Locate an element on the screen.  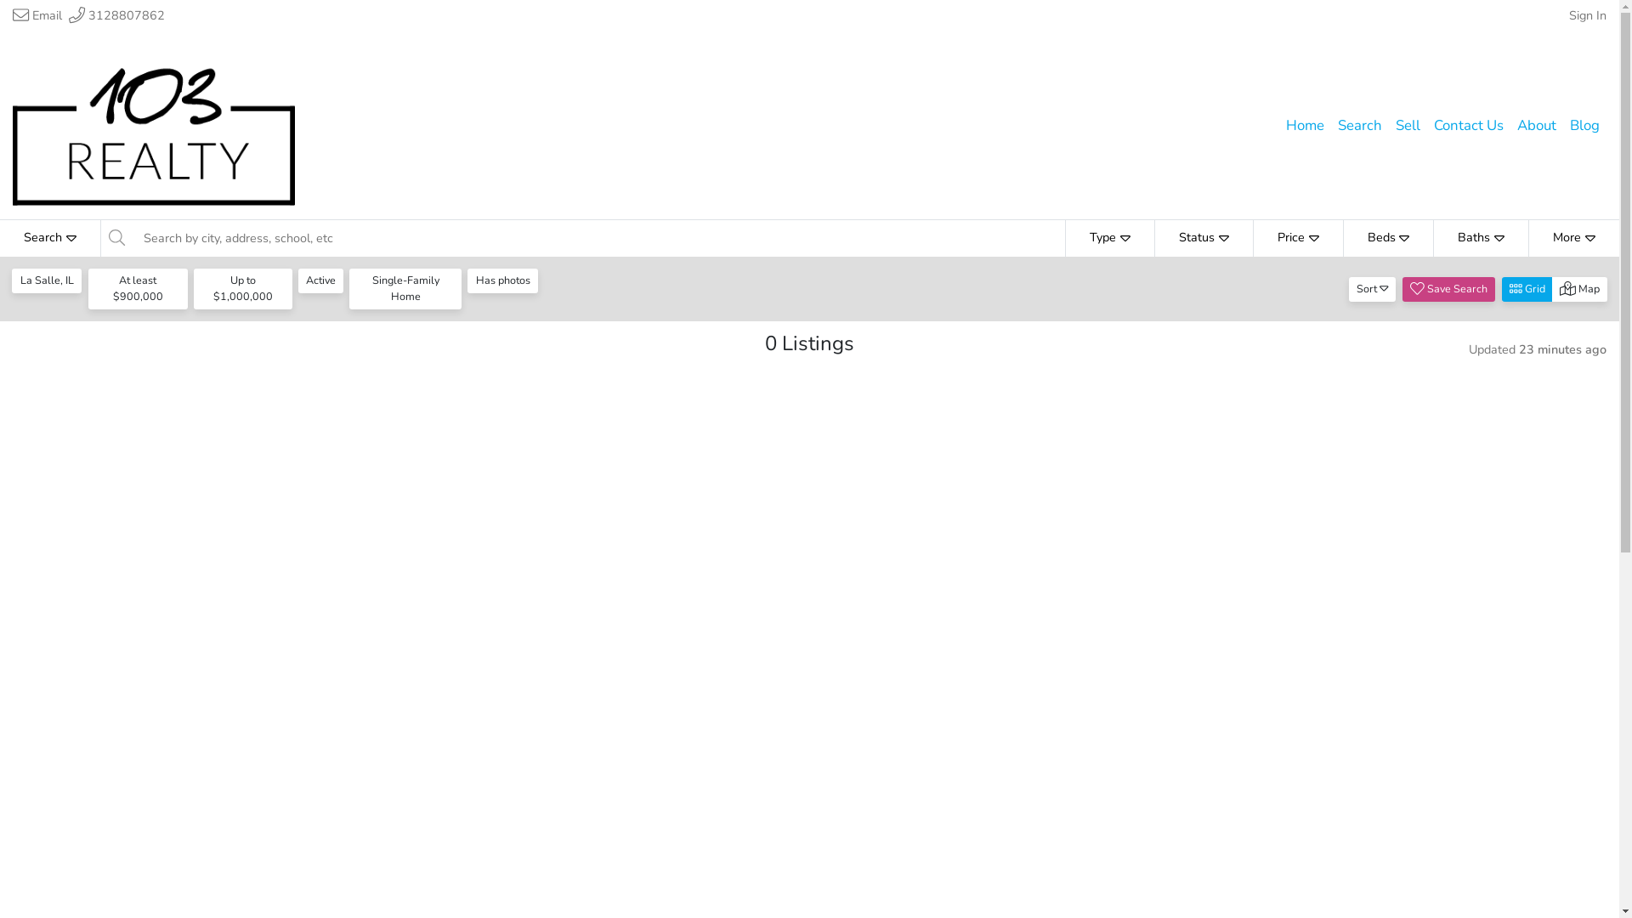
Sign In is located at coordinates (1588, 16).